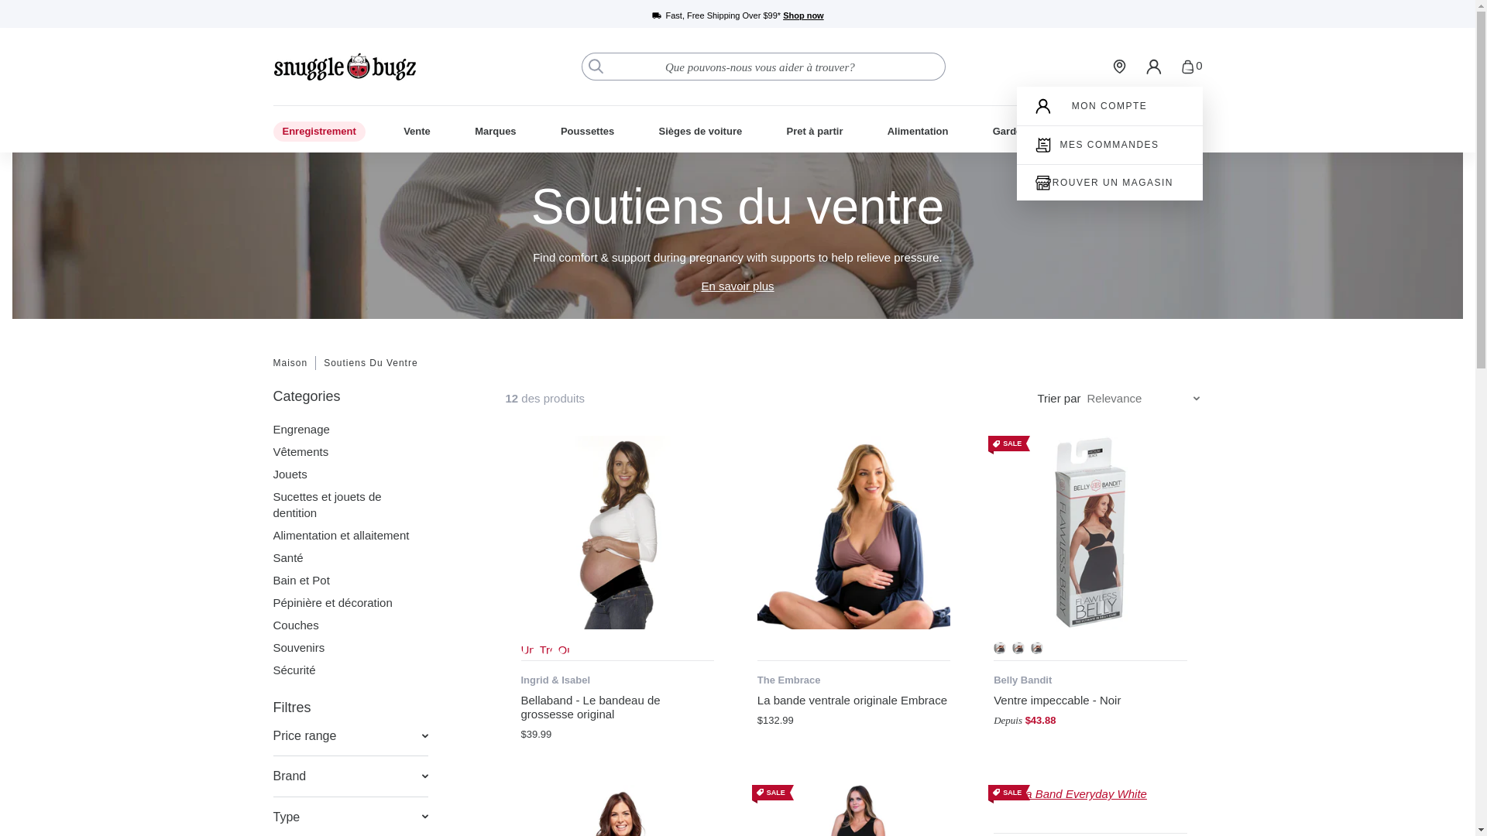 Image resolution: width=1487 pixels, height=836 pixels. What do you see at coordinates (803, 15) in the screenshot?
I see `Shop now` at bounding box center [803, 15].